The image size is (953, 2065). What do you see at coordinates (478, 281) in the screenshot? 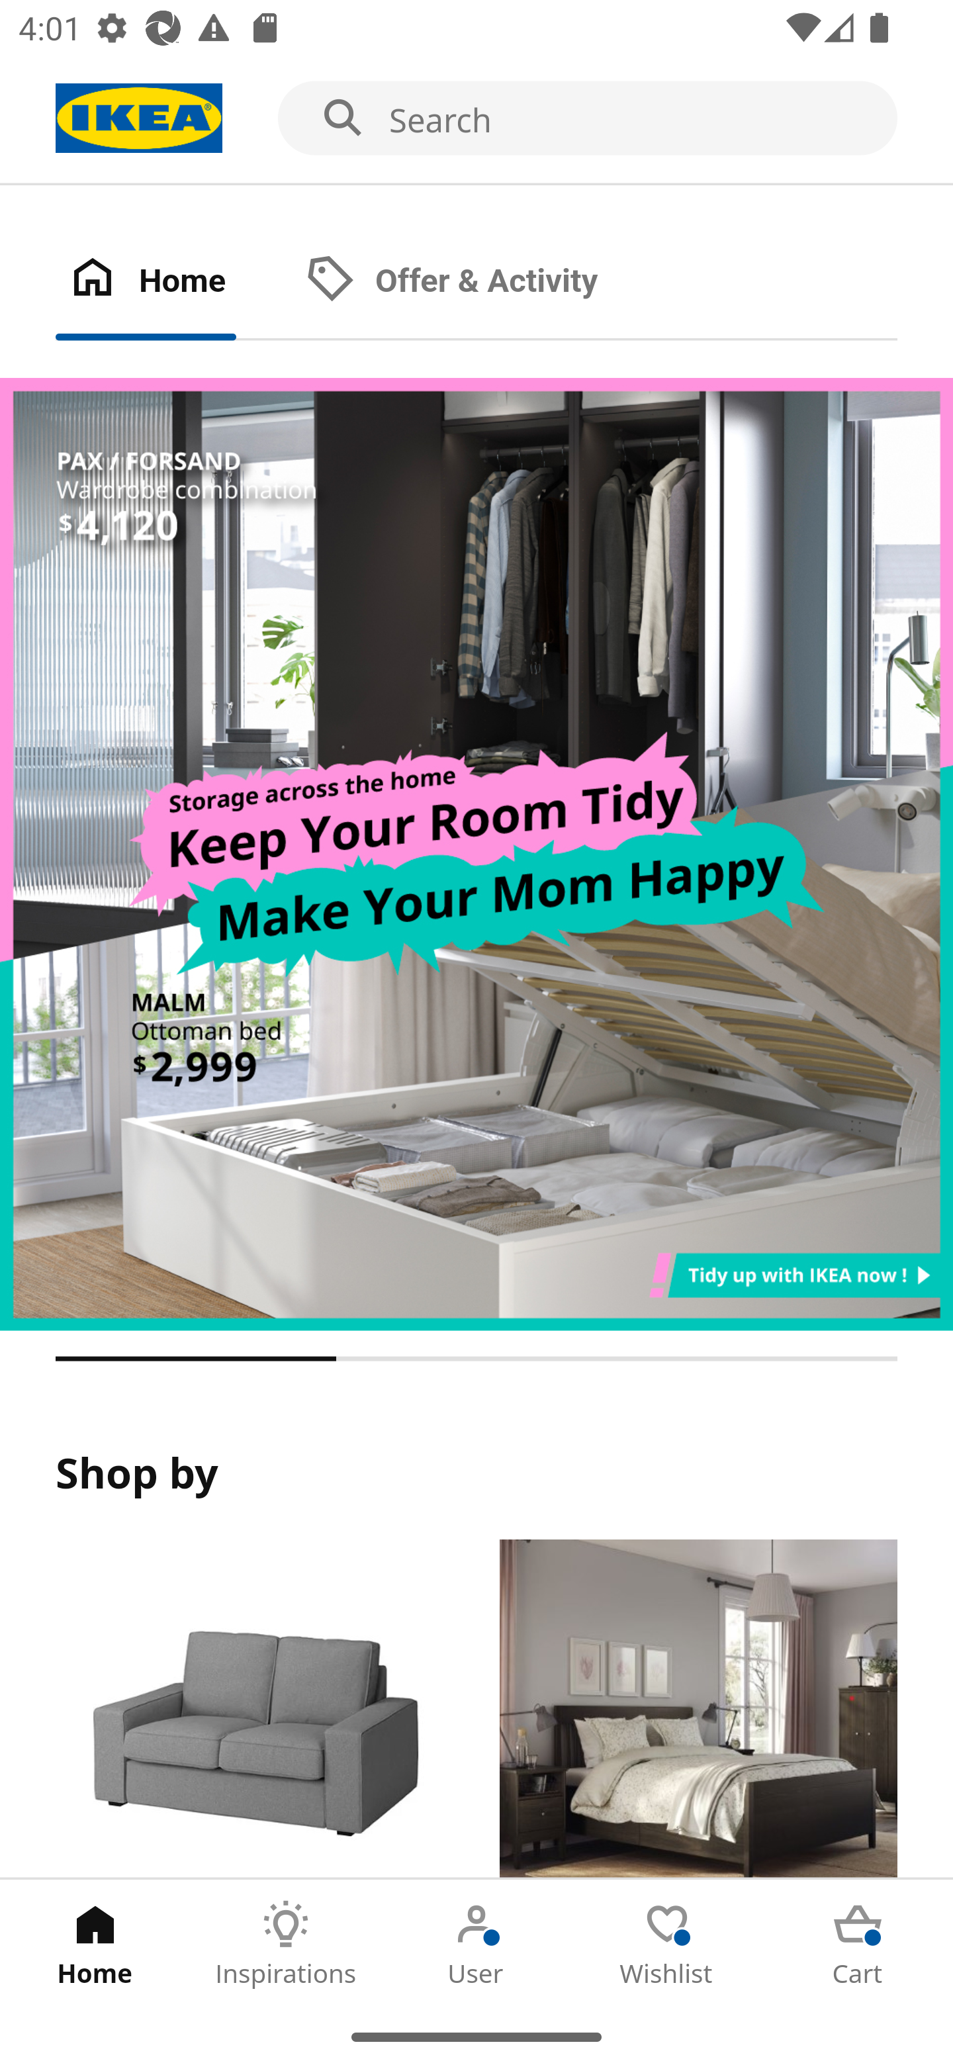
I see `Offer & Activity
Tab 2 of 2` at bounding box center [478, 281].